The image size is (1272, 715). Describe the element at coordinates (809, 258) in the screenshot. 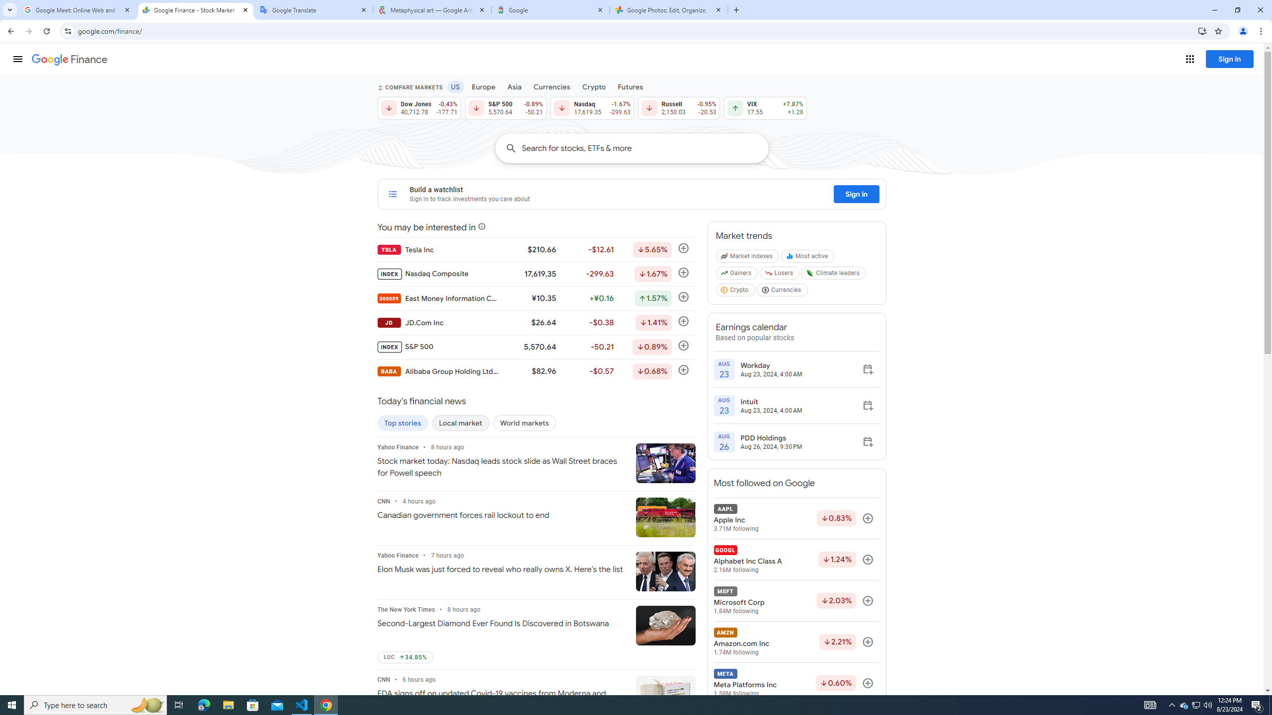

I see `Most active` at that location.